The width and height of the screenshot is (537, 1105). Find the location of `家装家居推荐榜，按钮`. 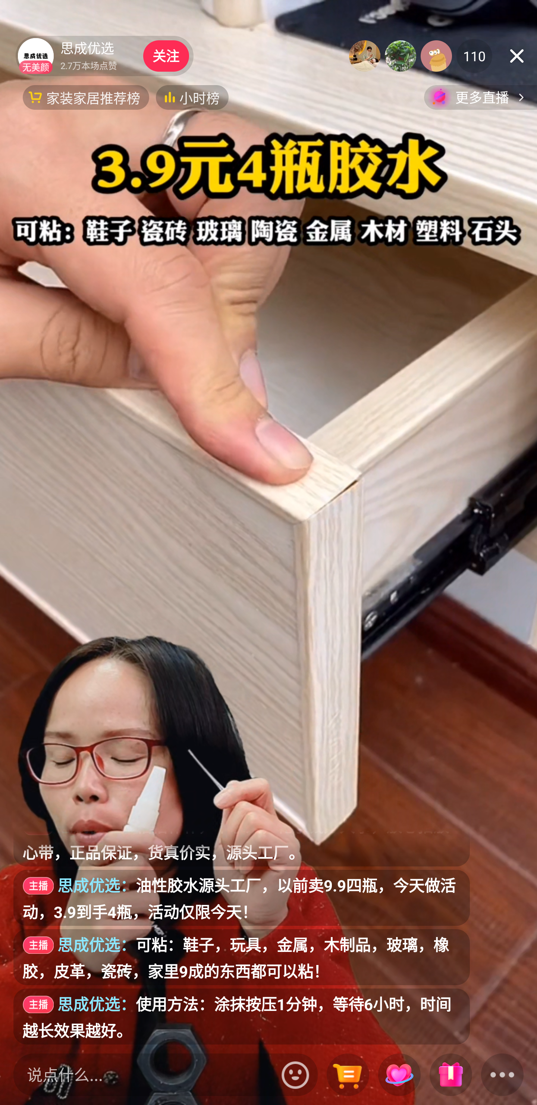

家装家居推荐榜，按钮 is located at coordinates (86, 97).